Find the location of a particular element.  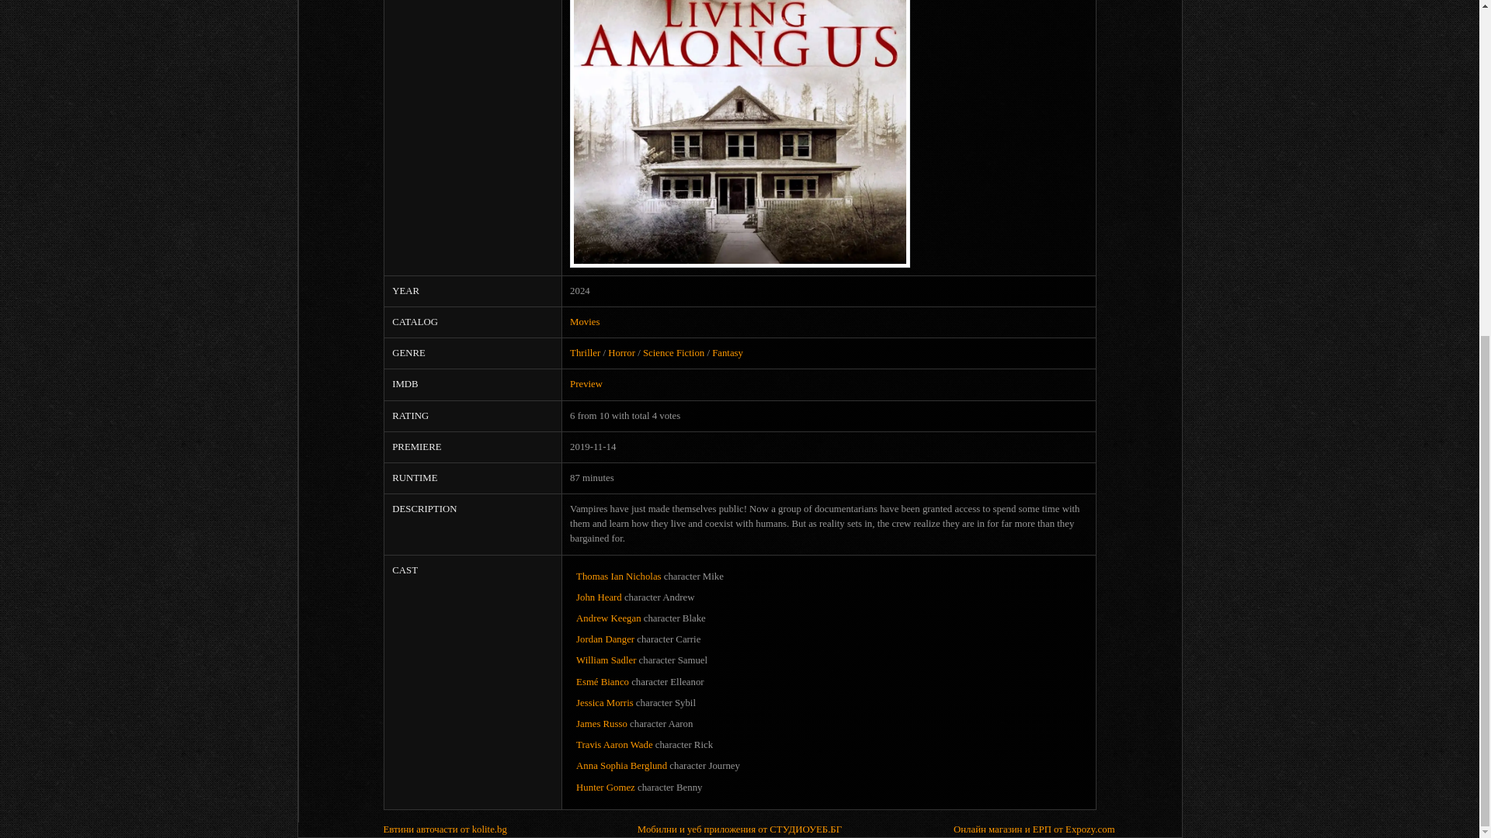

Thriller is located at coordinates (585, 353).